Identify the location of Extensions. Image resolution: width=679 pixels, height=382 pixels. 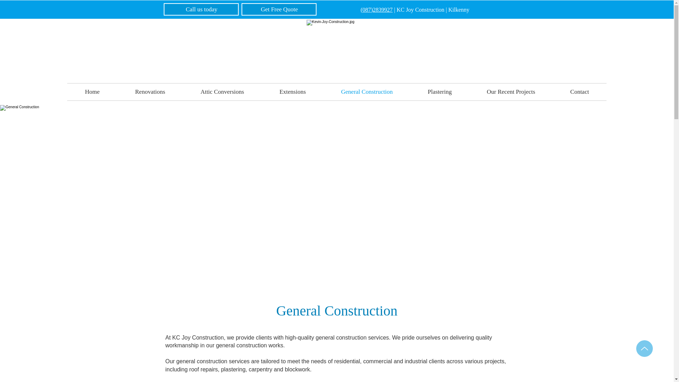
(292, 92).